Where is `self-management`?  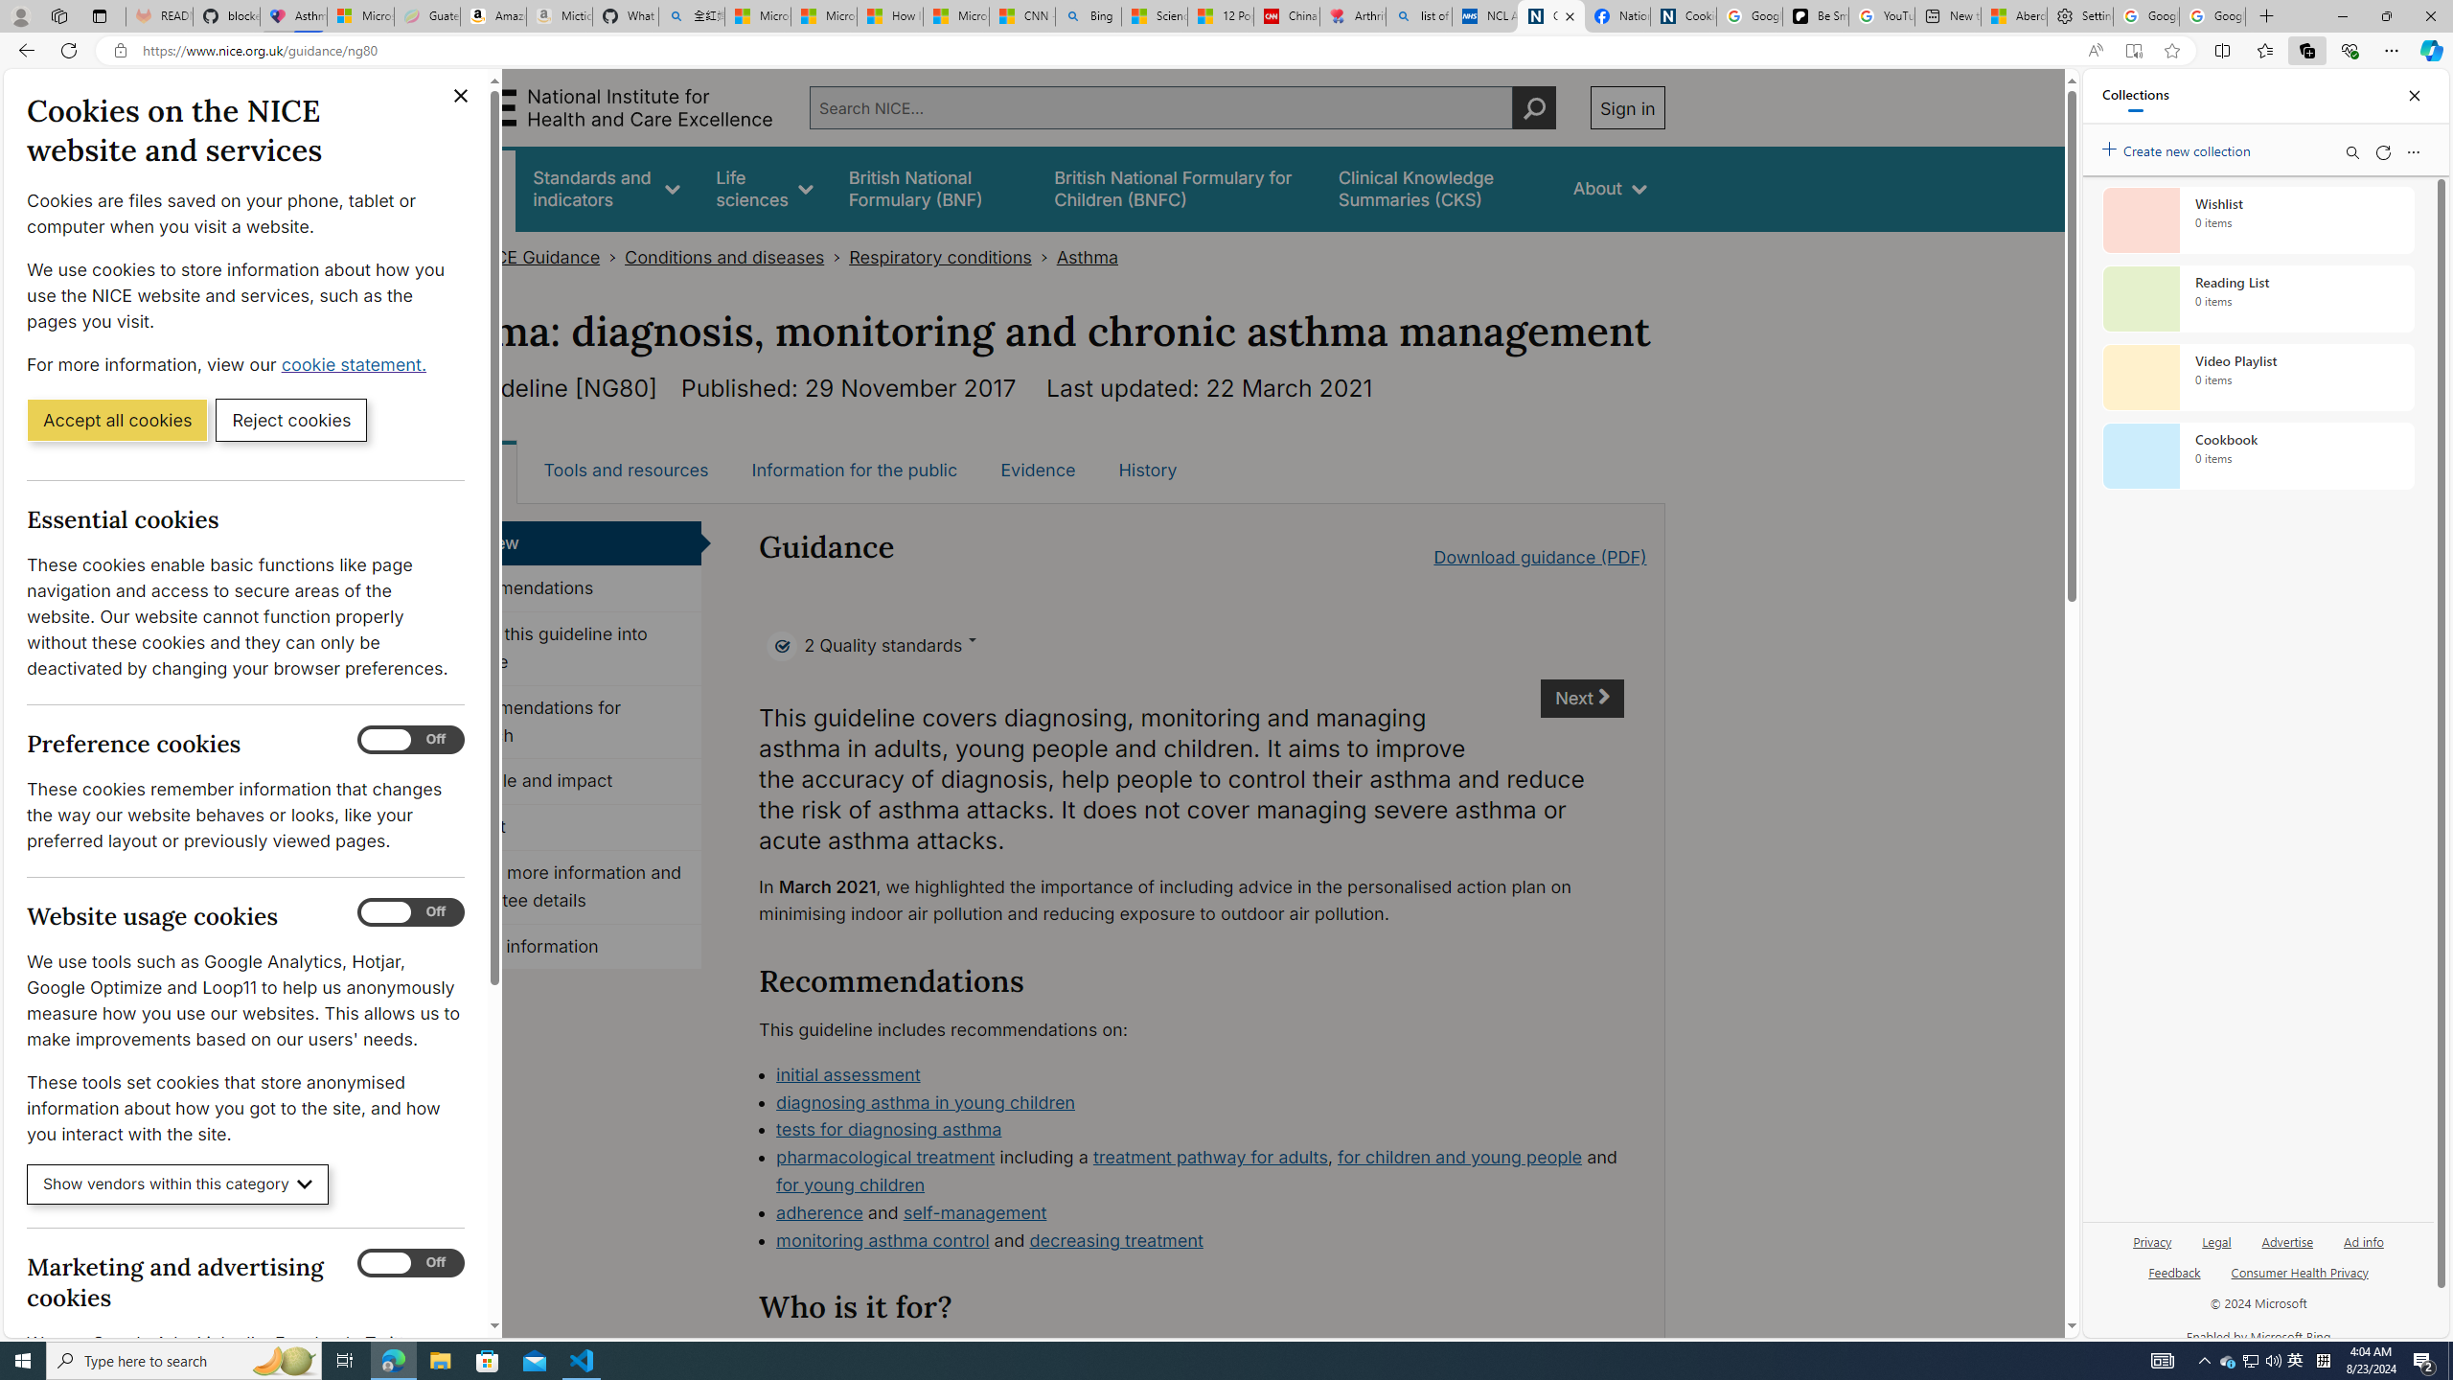
self-management is located at coordinates (975, 1211).